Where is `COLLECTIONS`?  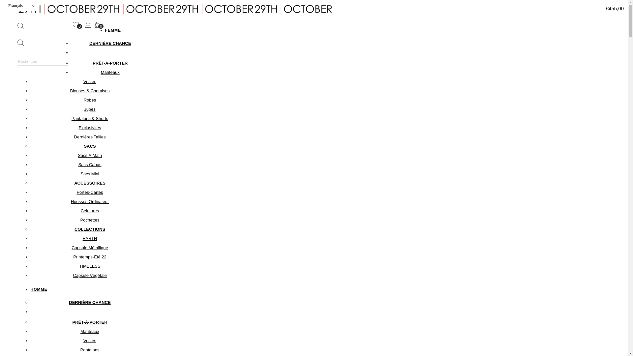
COLLECTIONS is located at coordinates (90, 229).